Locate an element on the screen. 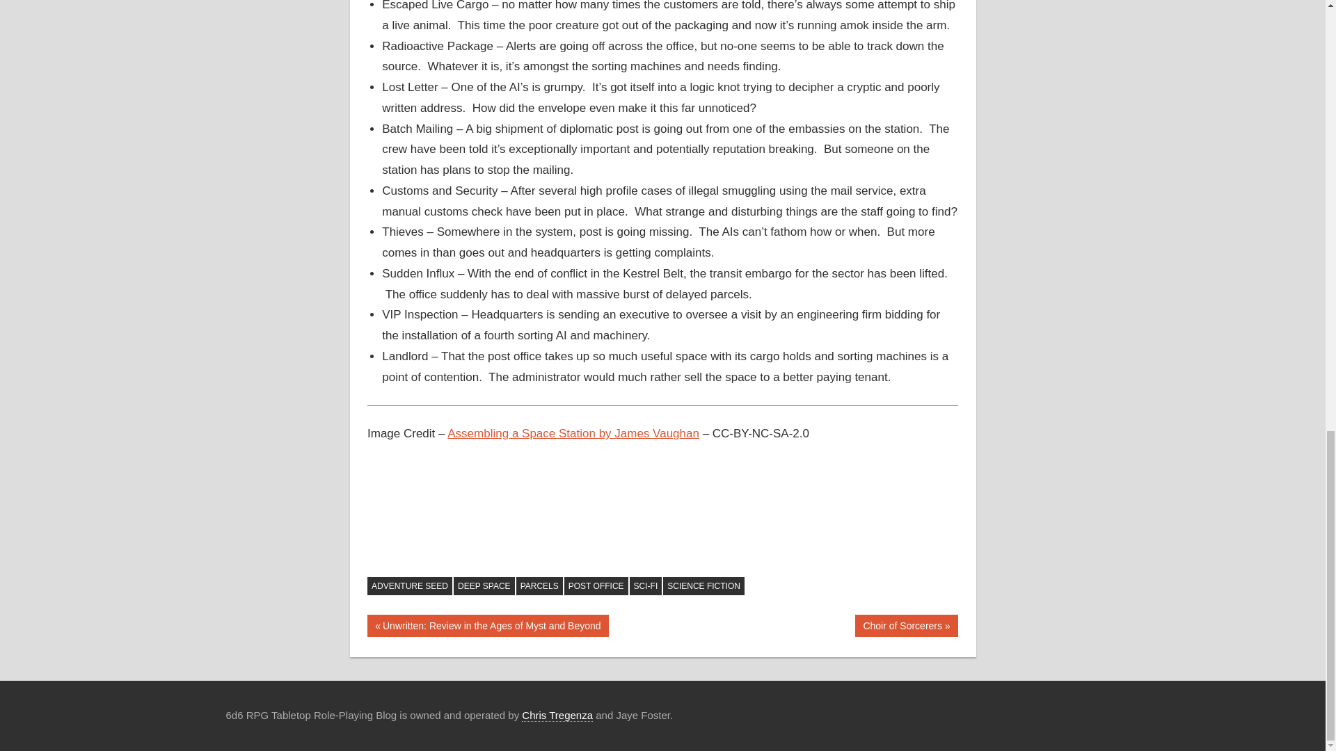 This screenshot has width=1336, height=751. PARCELS is located at coordinates (539, 586).